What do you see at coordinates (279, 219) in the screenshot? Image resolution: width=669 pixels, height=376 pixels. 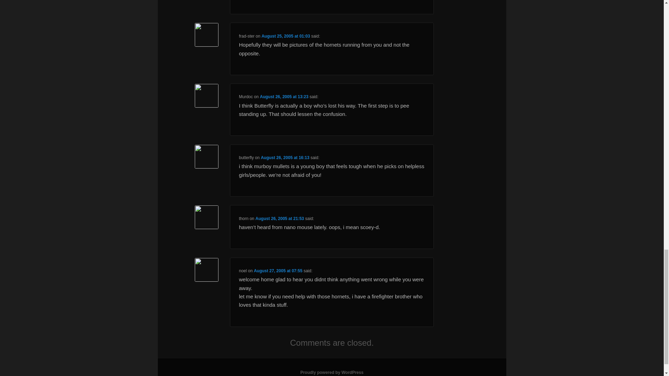 I see `August 26, 2005 at 21:53` at bounding box center [279, 219].